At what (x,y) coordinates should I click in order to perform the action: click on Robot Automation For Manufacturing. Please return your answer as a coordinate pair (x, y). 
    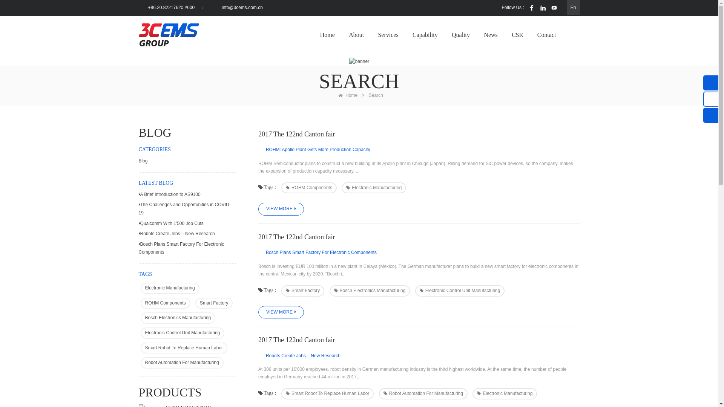
    Looking at the image, I should click on (423, 394).